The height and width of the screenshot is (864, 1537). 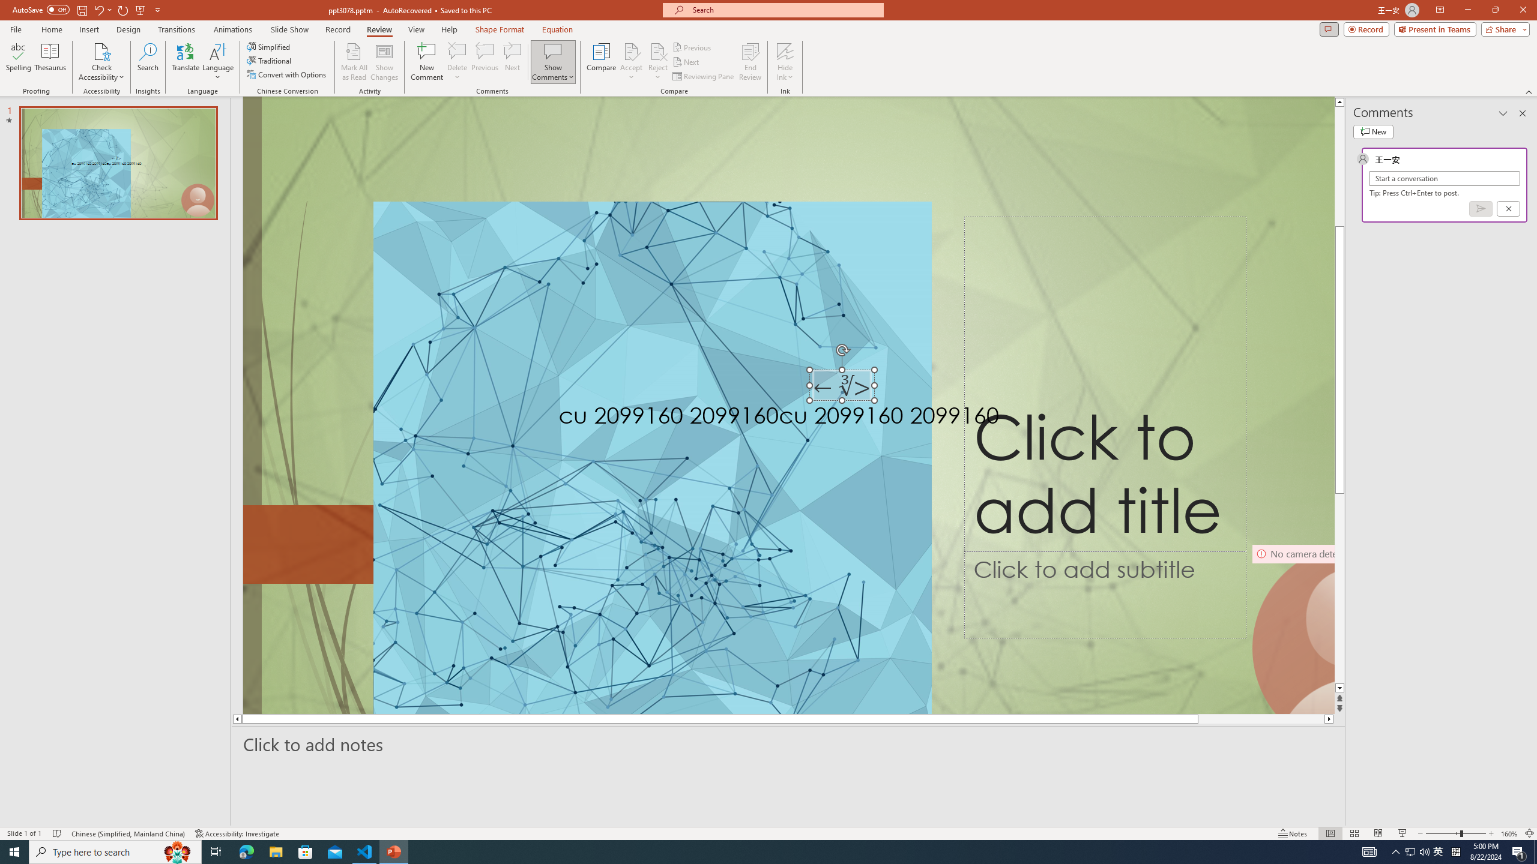 What do you see at coordinates (287, 74) in the screenshot?
I see `Convert with Options...` at bounding box center [287, 74].